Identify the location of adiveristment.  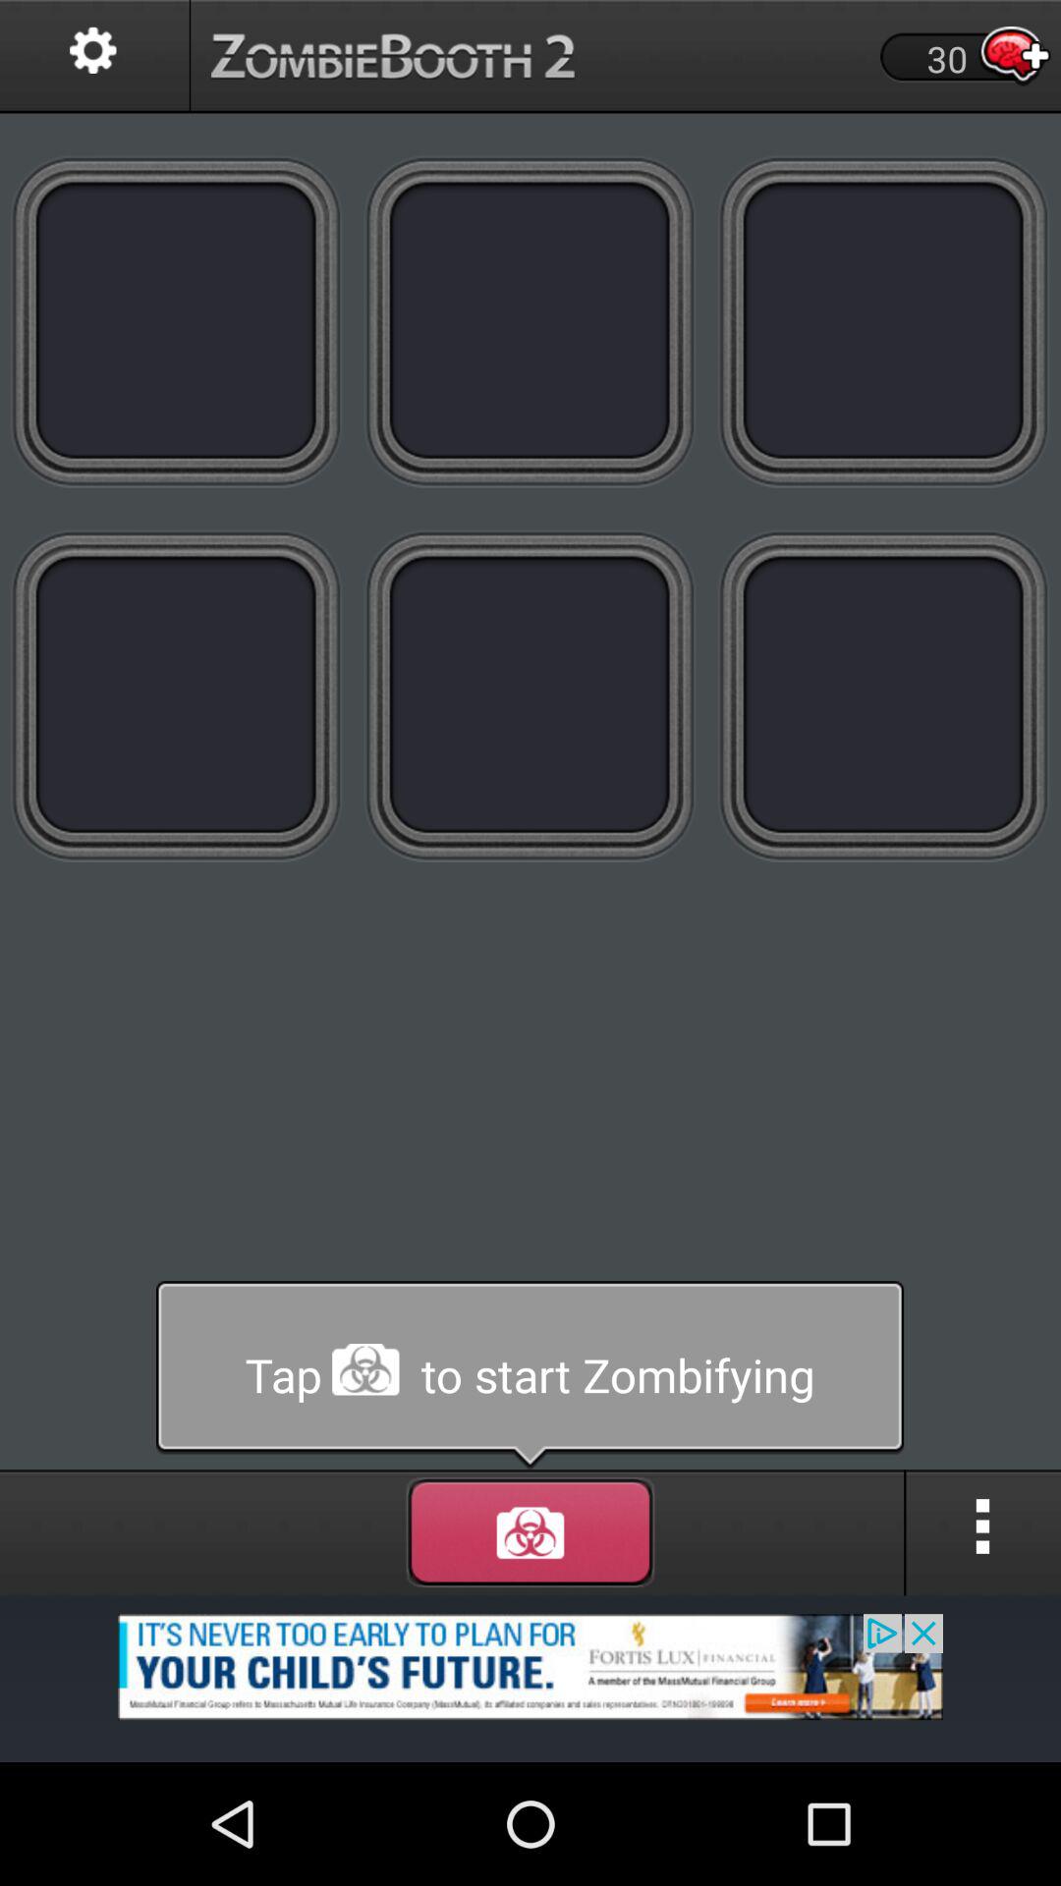
(530, 1678).